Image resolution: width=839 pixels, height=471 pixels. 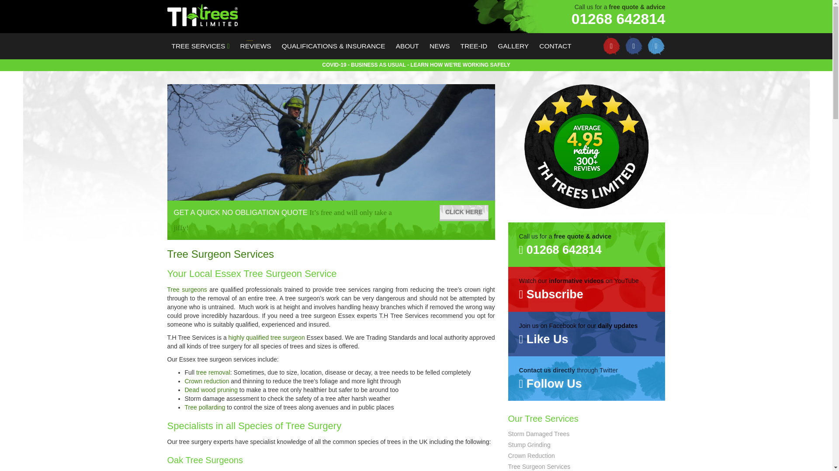 I want to click on CONTACT, so click(x=555, y=46).